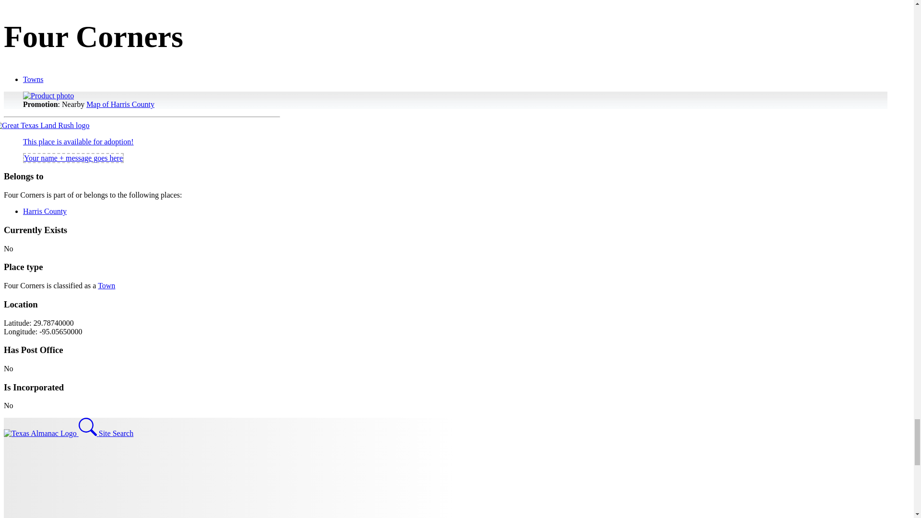 The width and height of the screenshot is (921, 518). I want to click on Town, so click(106, 285).